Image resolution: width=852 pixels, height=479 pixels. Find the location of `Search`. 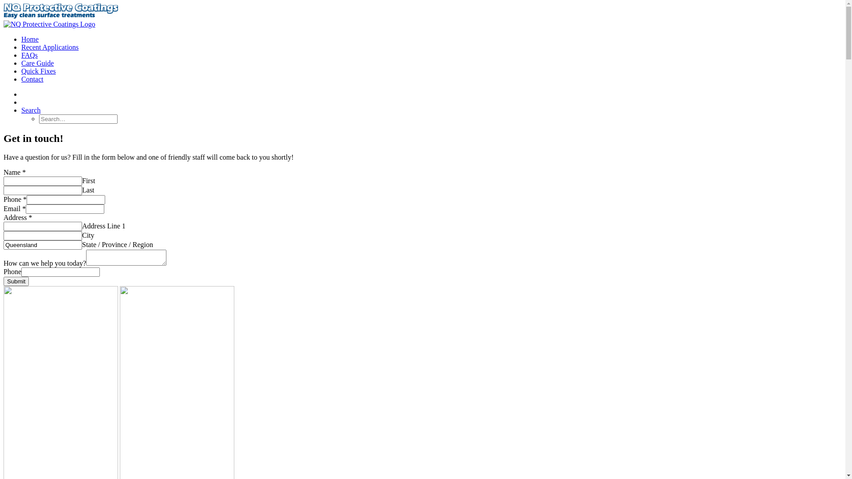

Search is located at coordinates (31, 110).